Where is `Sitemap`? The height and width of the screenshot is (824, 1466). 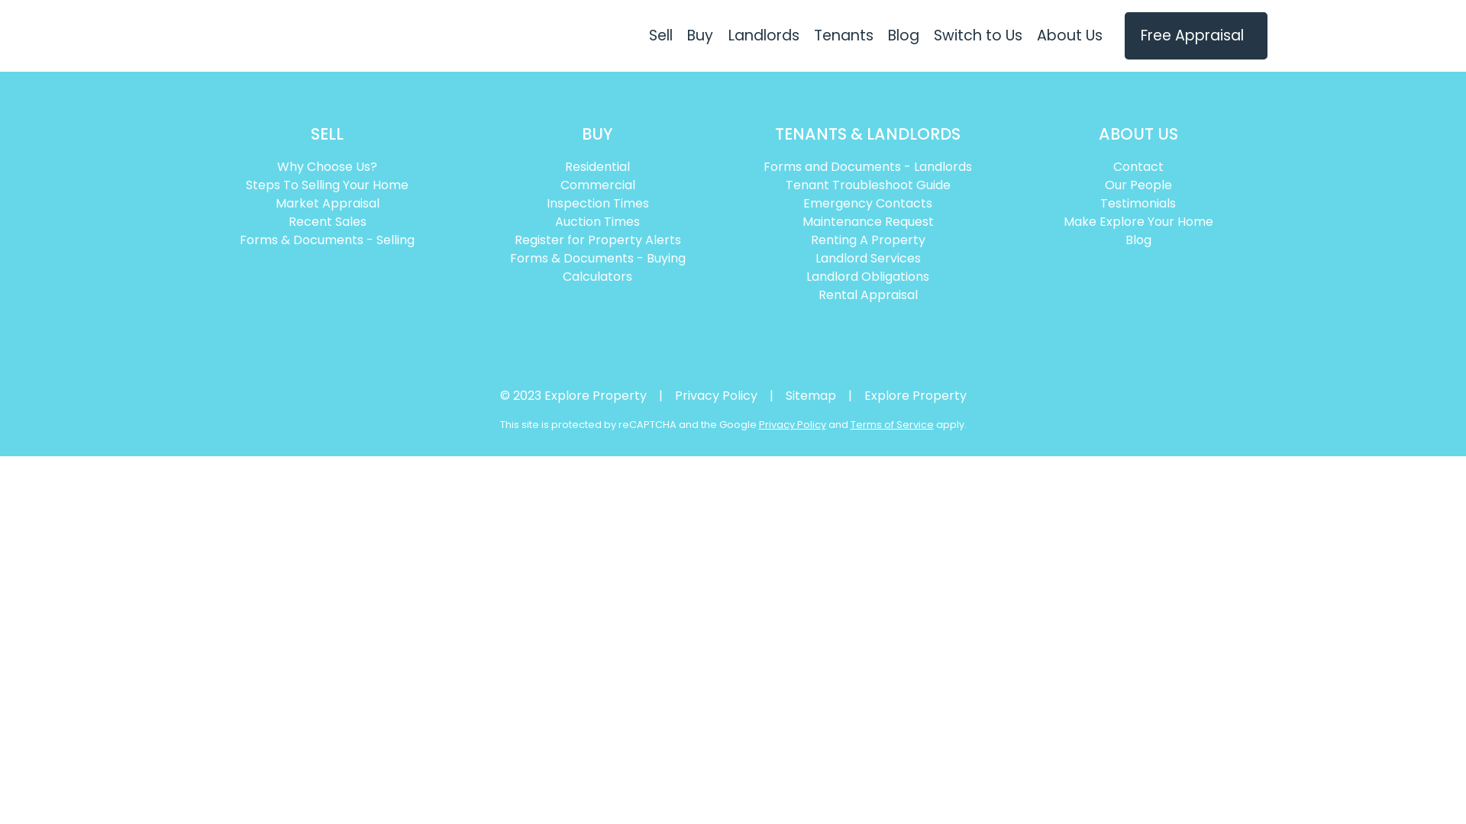 Sitemap is located at coordinates (810, 395).